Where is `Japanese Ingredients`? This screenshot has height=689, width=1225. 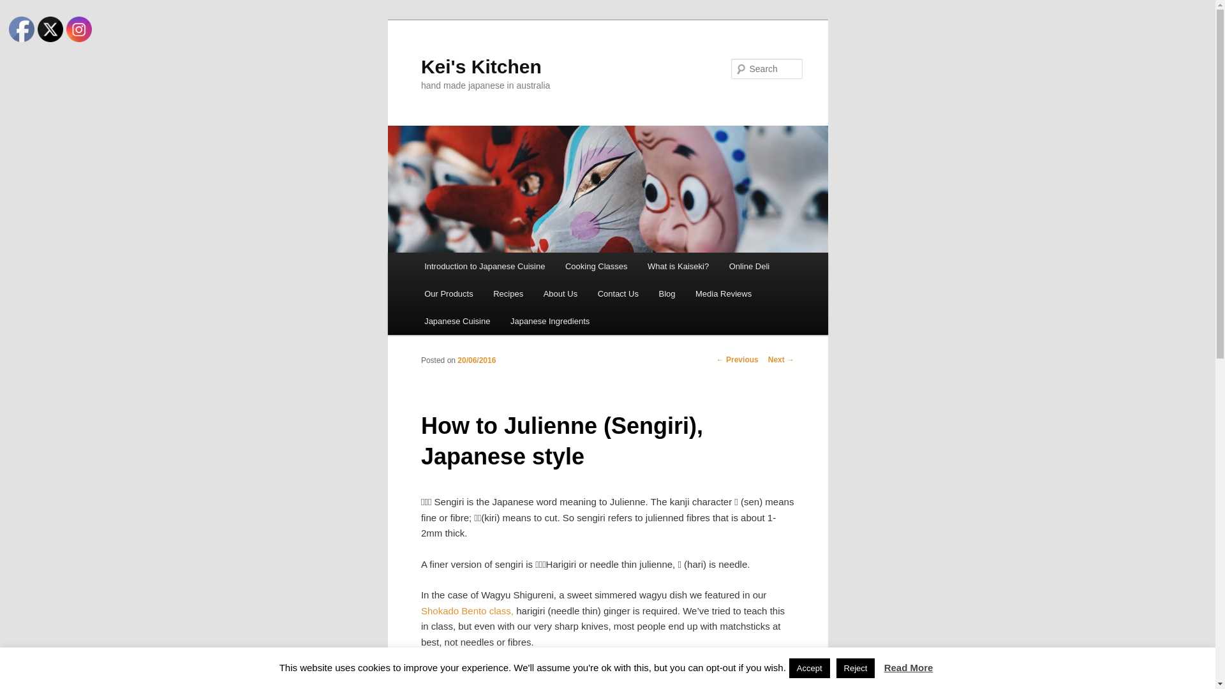 Japanese Ingredients is located at coordinates (550, 322).